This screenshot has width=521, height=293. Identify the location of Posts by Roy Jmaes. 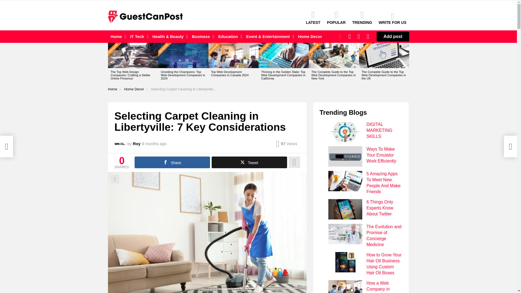
(137, 143).